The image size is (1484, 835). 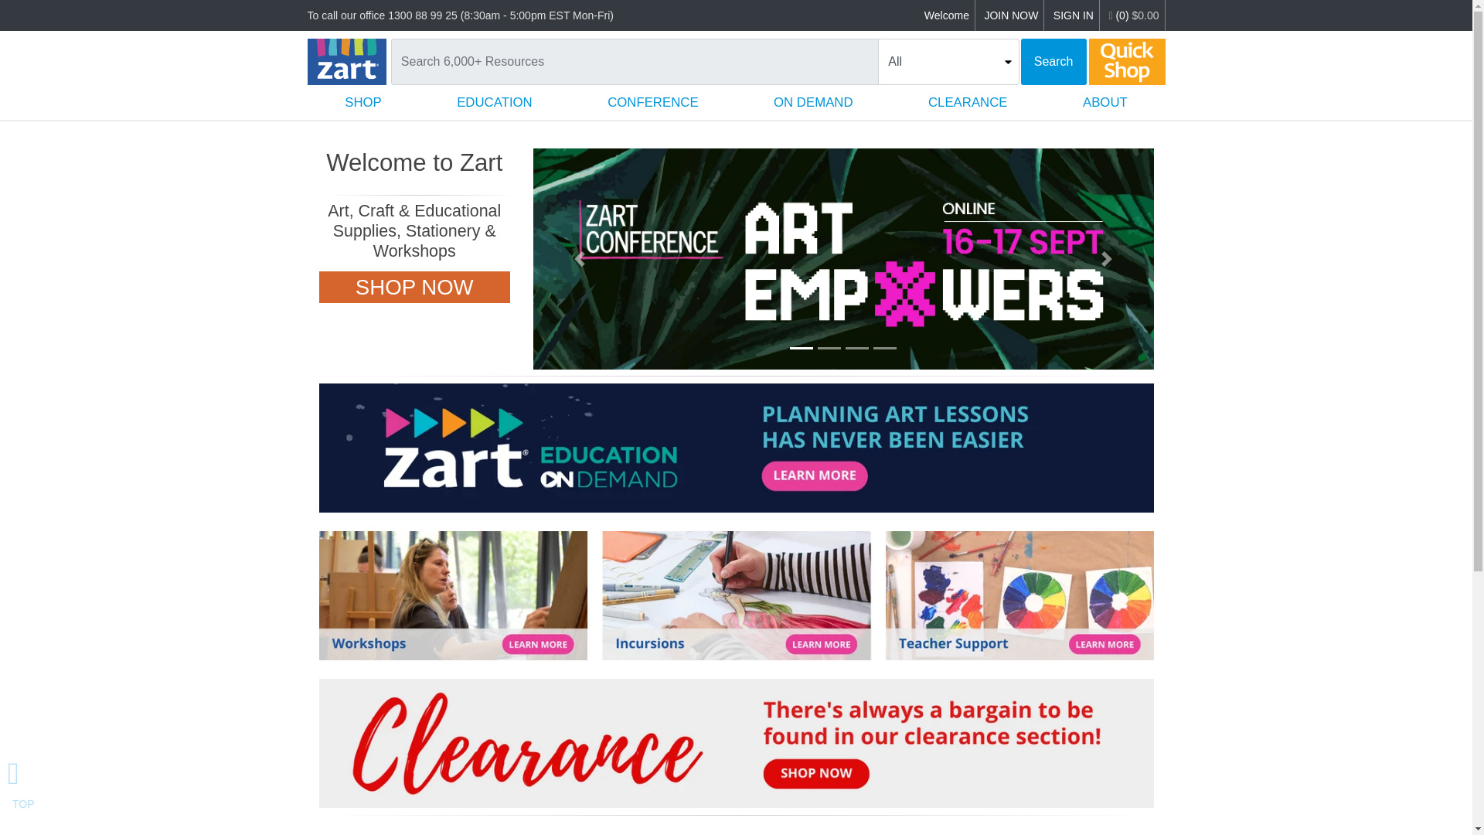 What do you see at coordinates (968, 102) in the screenshot?
I see `CLEARANCE` at bounding box center [968, 102].